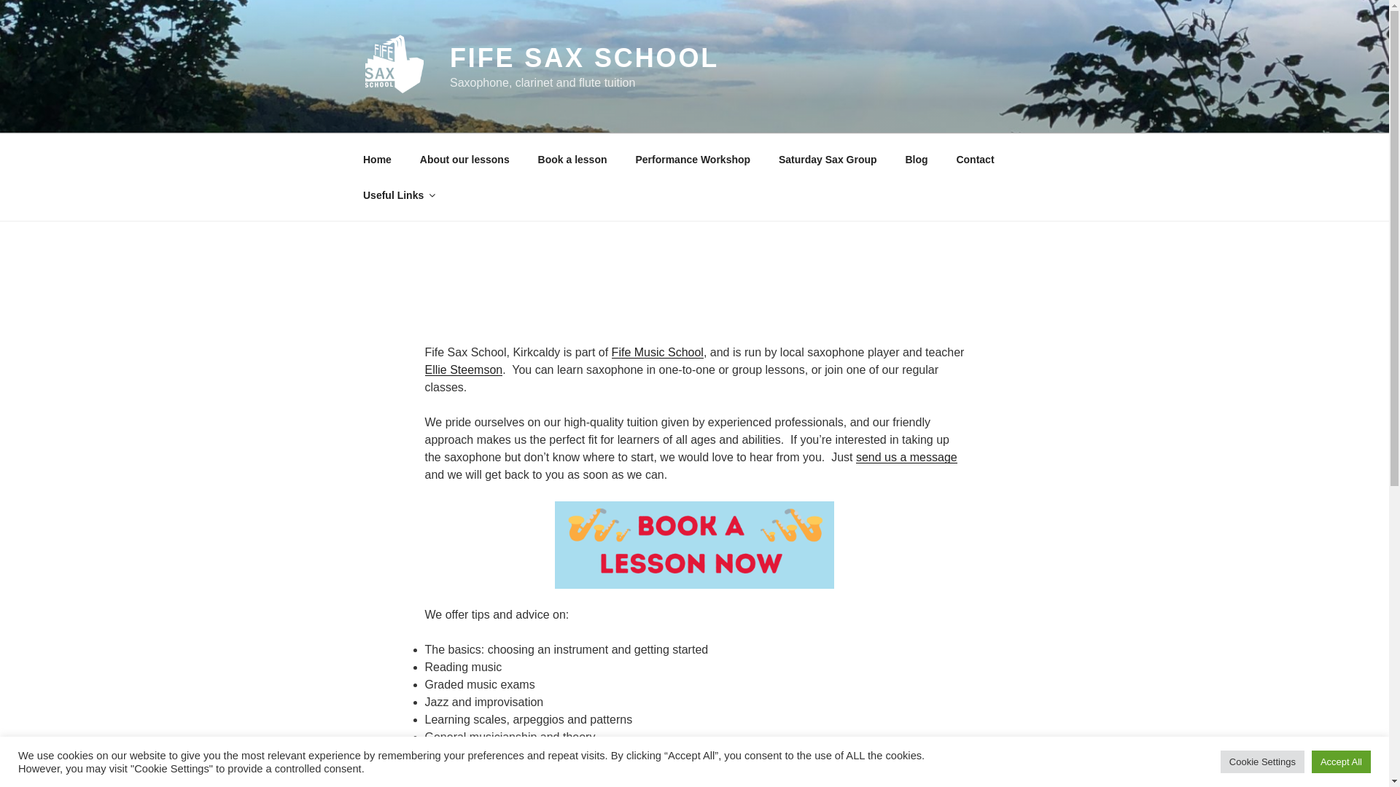 Image resolution: width=1400 pixels, height=787 pixels. What do you see at coordinates (1341, 761) in the screenshot?
I see `Accept All` at bounding box center [1341, 761].